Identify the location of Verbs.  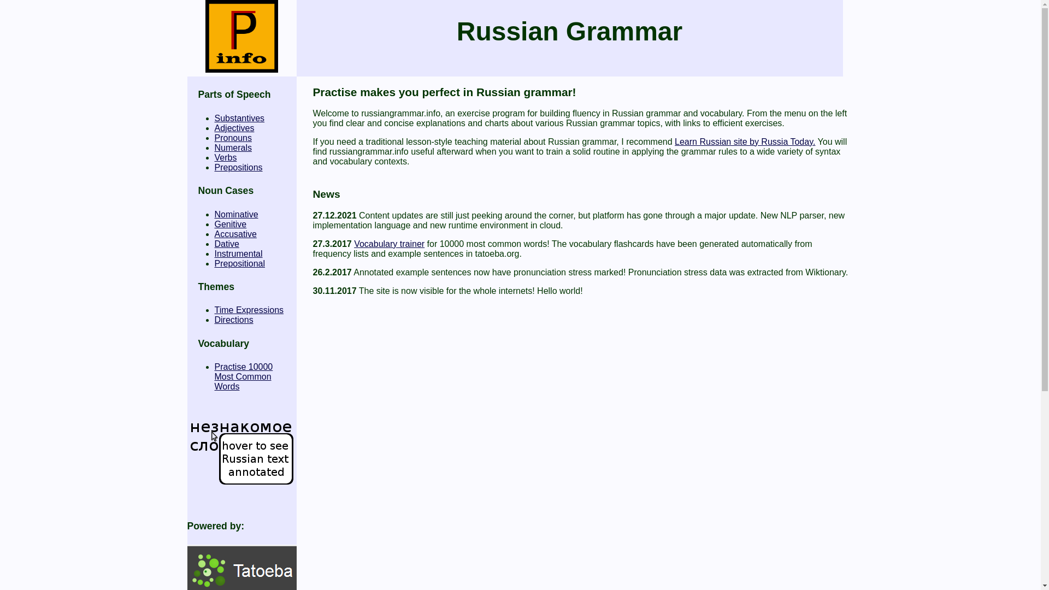
(236, 214).